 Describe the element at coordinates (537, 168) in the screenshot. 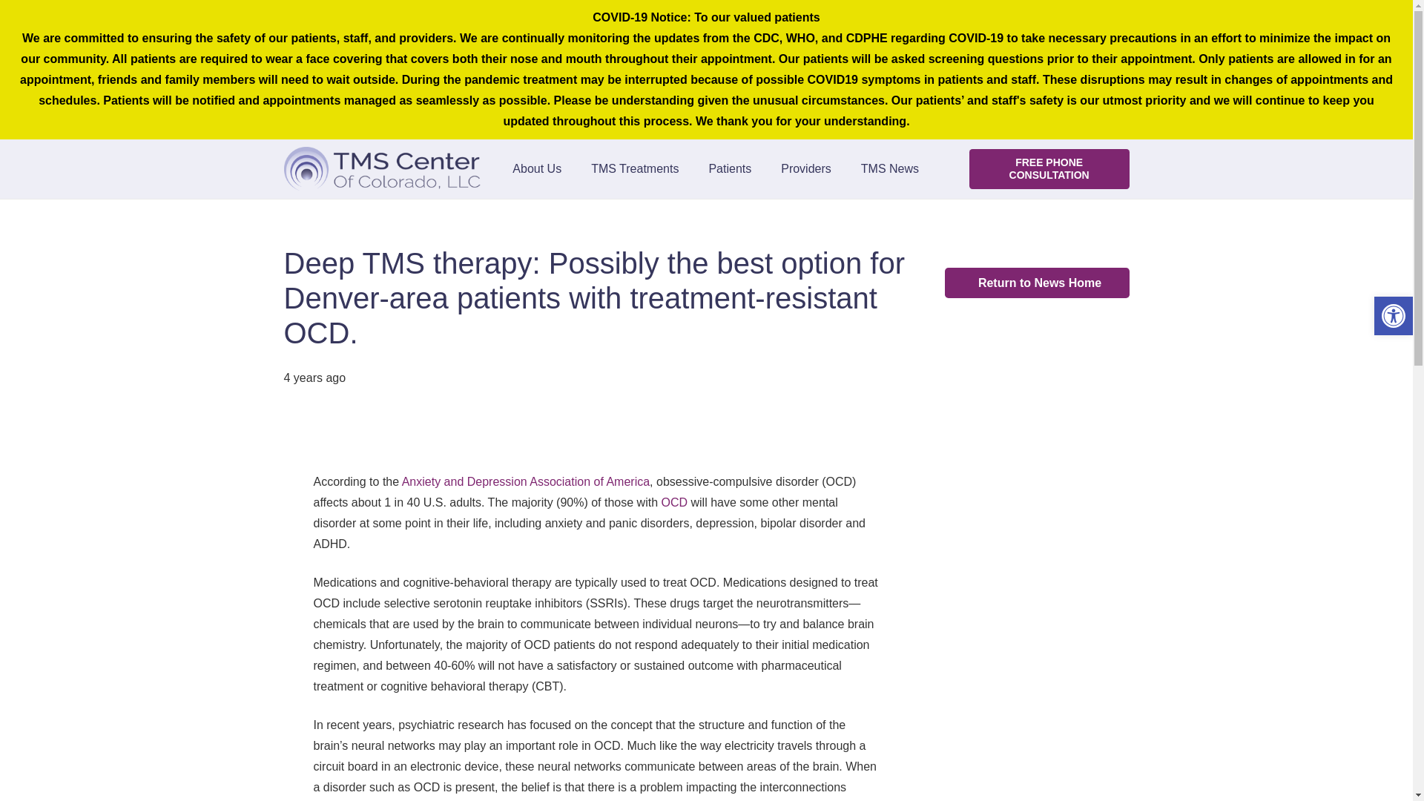

I see `About Us` at that location.